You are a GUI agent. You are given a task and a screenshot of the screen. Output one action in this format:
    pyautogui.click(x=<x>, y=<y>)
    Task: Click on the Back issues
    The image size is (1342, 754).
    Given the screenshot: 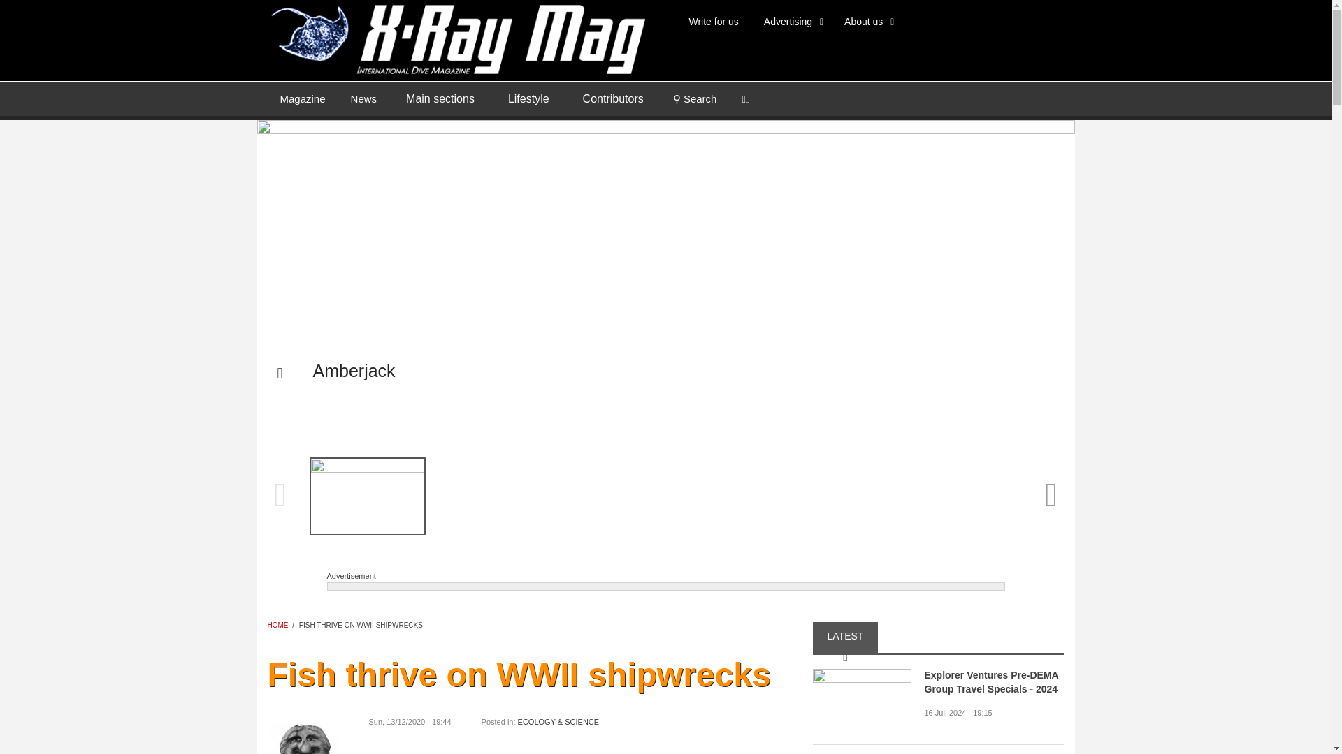 What is the action you would take?
    pyautogui.click(x=302, y=98)
    